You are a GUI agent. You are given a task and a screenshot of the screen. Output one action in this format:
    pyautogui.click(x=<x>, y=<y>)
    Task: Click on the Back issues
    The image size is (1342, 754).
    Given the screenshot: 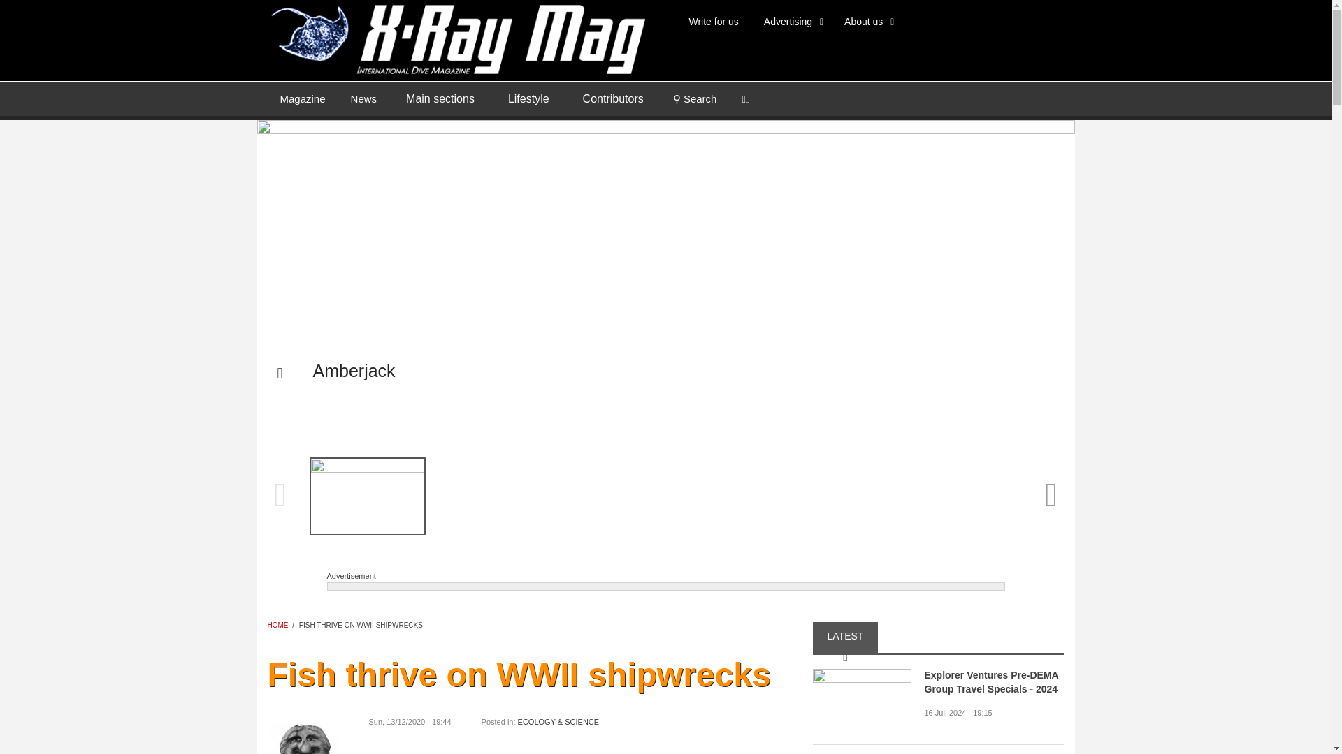 What is the action you would take?
    pyautogui.click(x=302, y=98)
    